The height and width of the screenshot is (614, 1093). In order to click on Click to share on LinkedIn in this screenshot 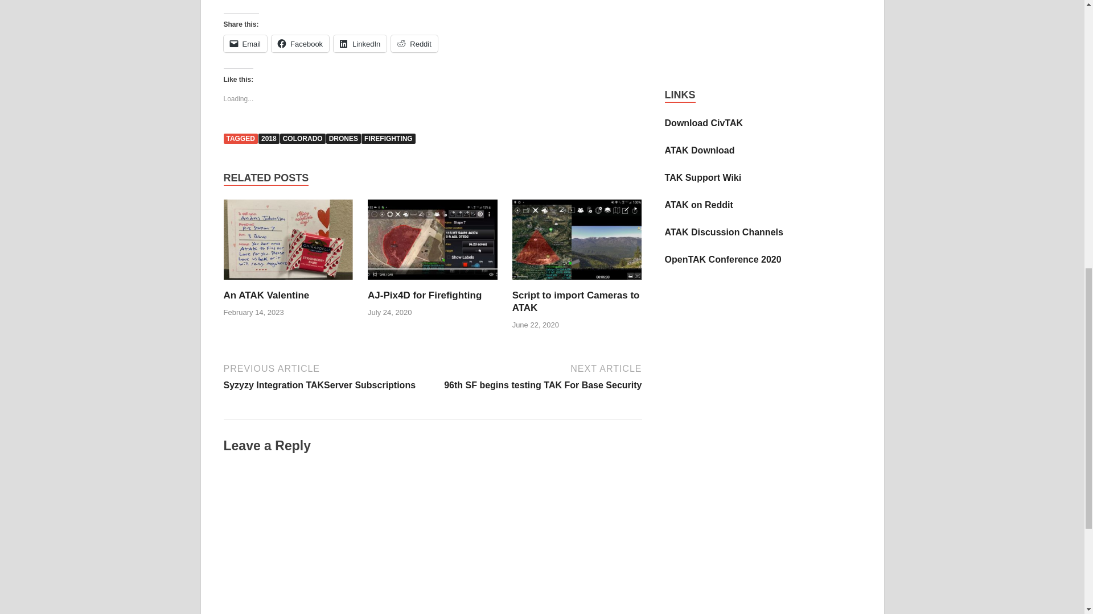, I will do `click(360, 43)`.